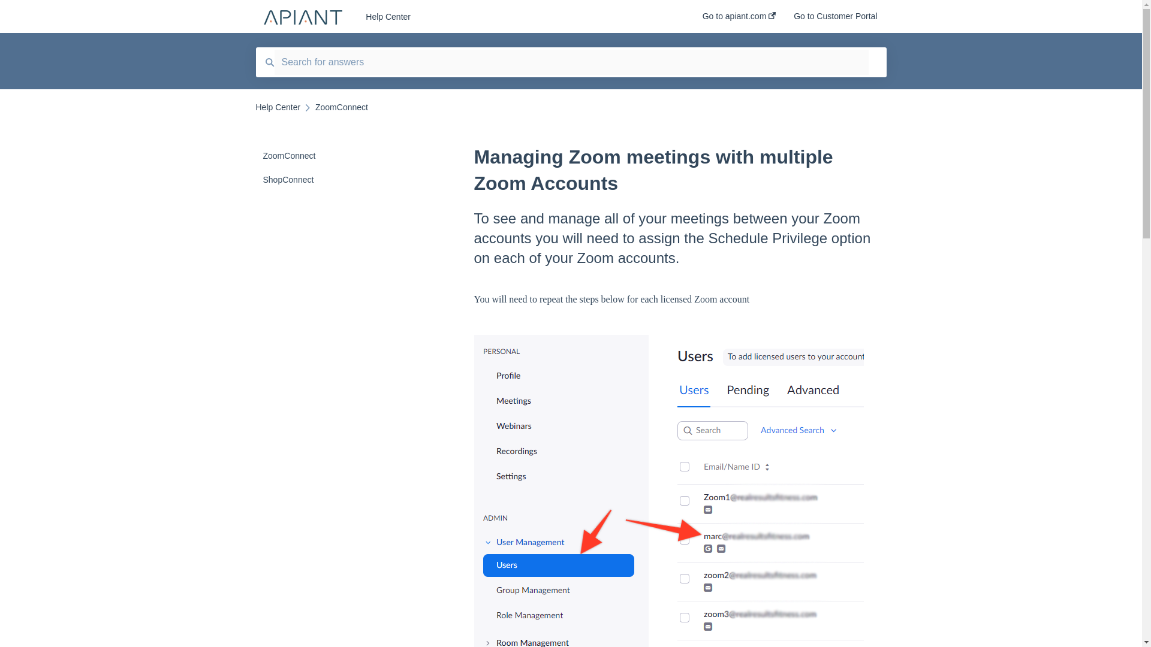 This screenshot has height=647, width=1151. I want to click on ZoomConnect, so click(327, 155).